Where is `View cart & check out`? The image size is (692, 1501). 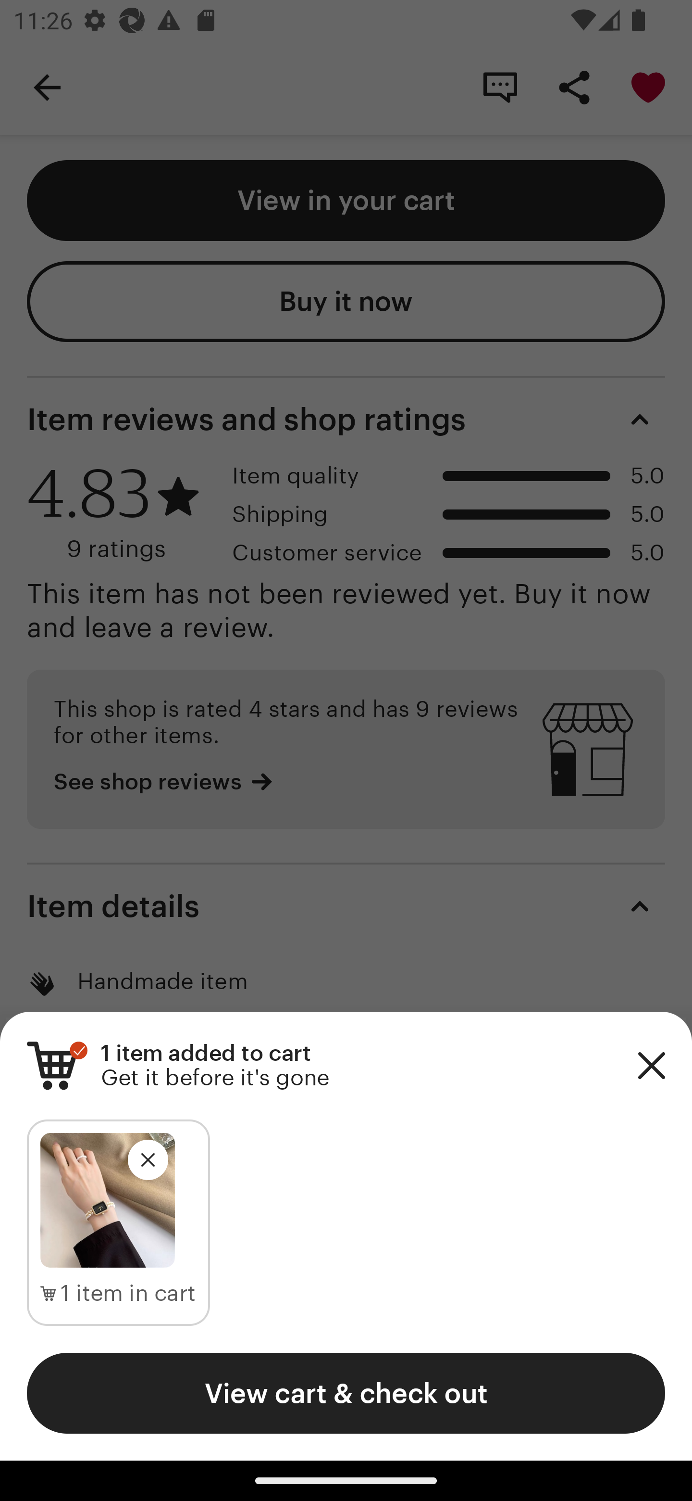 View cart & check out is located at coordinates (346, 1393).